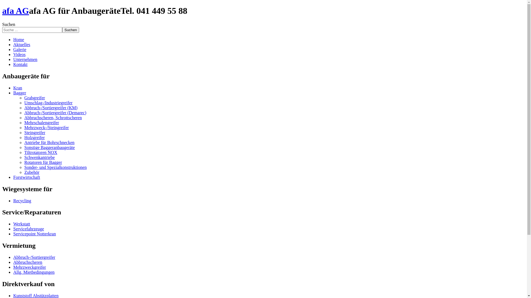  What do you see at coordinates (35, 137) in the screenshot?
I see `Holzgreifer` at bounding box center [35, 137].